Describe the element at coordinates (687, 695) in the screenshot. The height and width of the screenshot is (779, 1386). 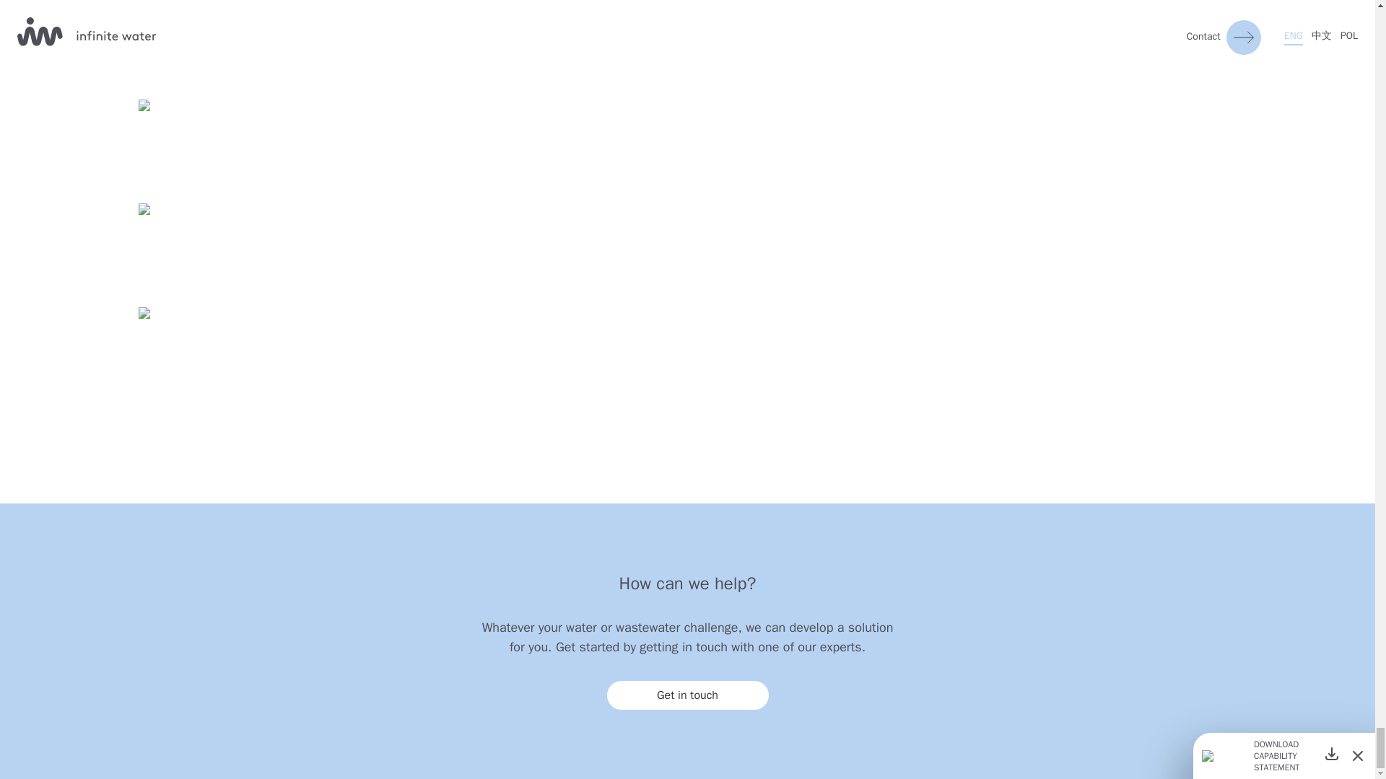
I see `Get in touch` at that location.